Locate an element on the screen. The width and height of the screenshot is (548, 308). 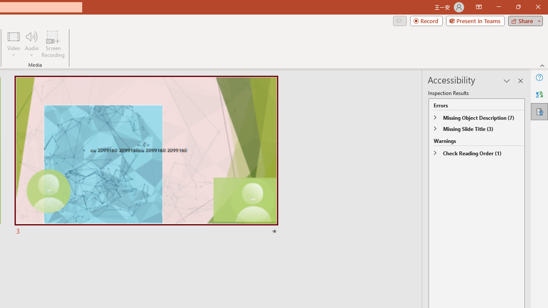
Video is located at coordinates (14, 44).